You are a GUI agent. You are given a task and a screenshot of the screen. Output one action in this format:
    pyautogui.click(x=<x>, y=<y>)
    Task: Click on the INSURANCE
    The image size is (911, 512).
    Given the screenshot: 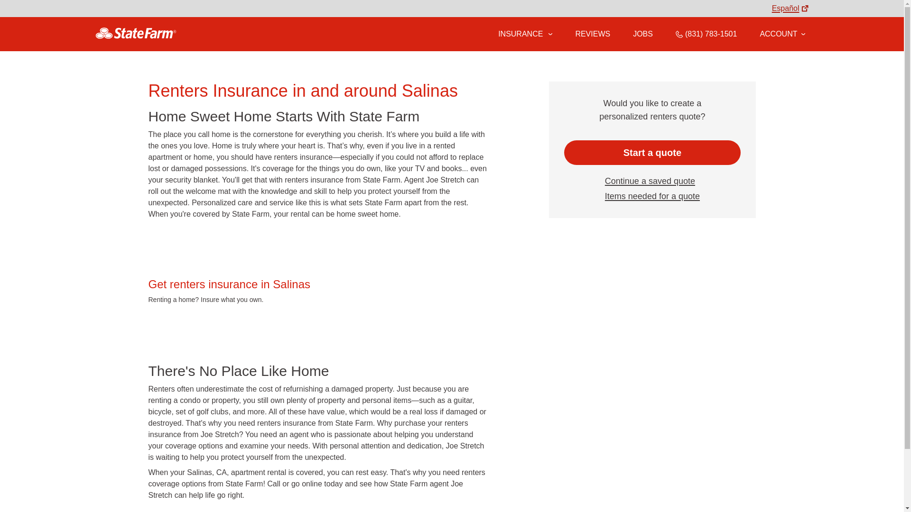 What is the action you would take?
    pyautogui.click(x=520, y=34)
    